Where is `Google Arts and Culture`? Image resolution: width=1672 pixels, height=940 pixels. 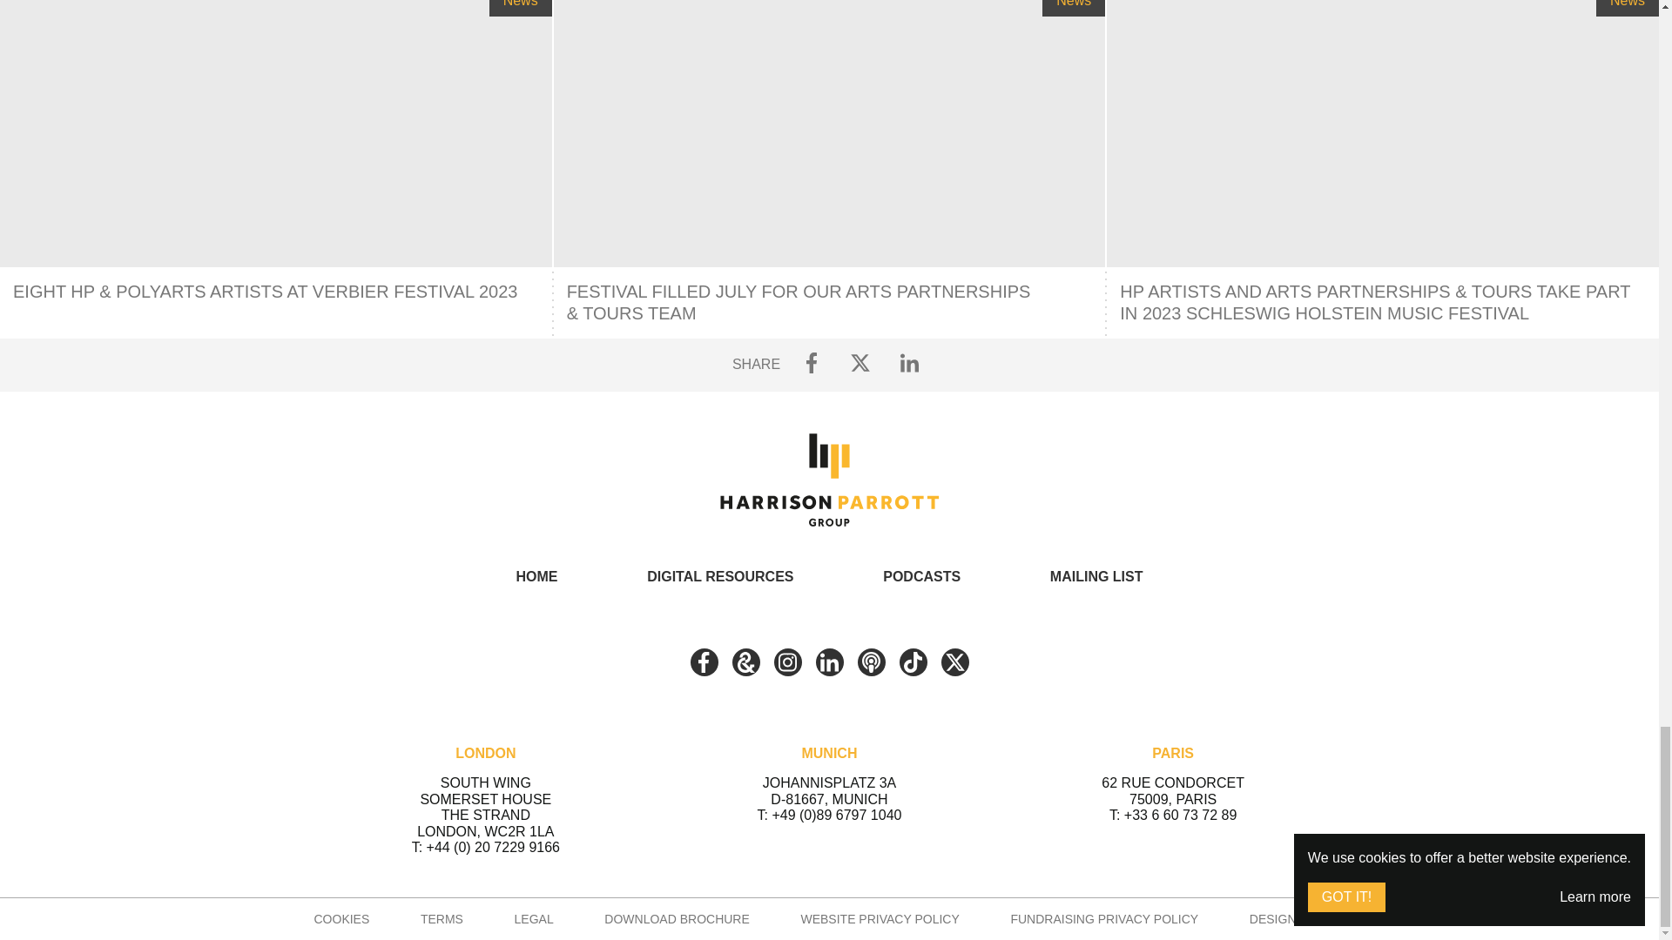
Google Arts and Culture is located at coordinates (745, 661).